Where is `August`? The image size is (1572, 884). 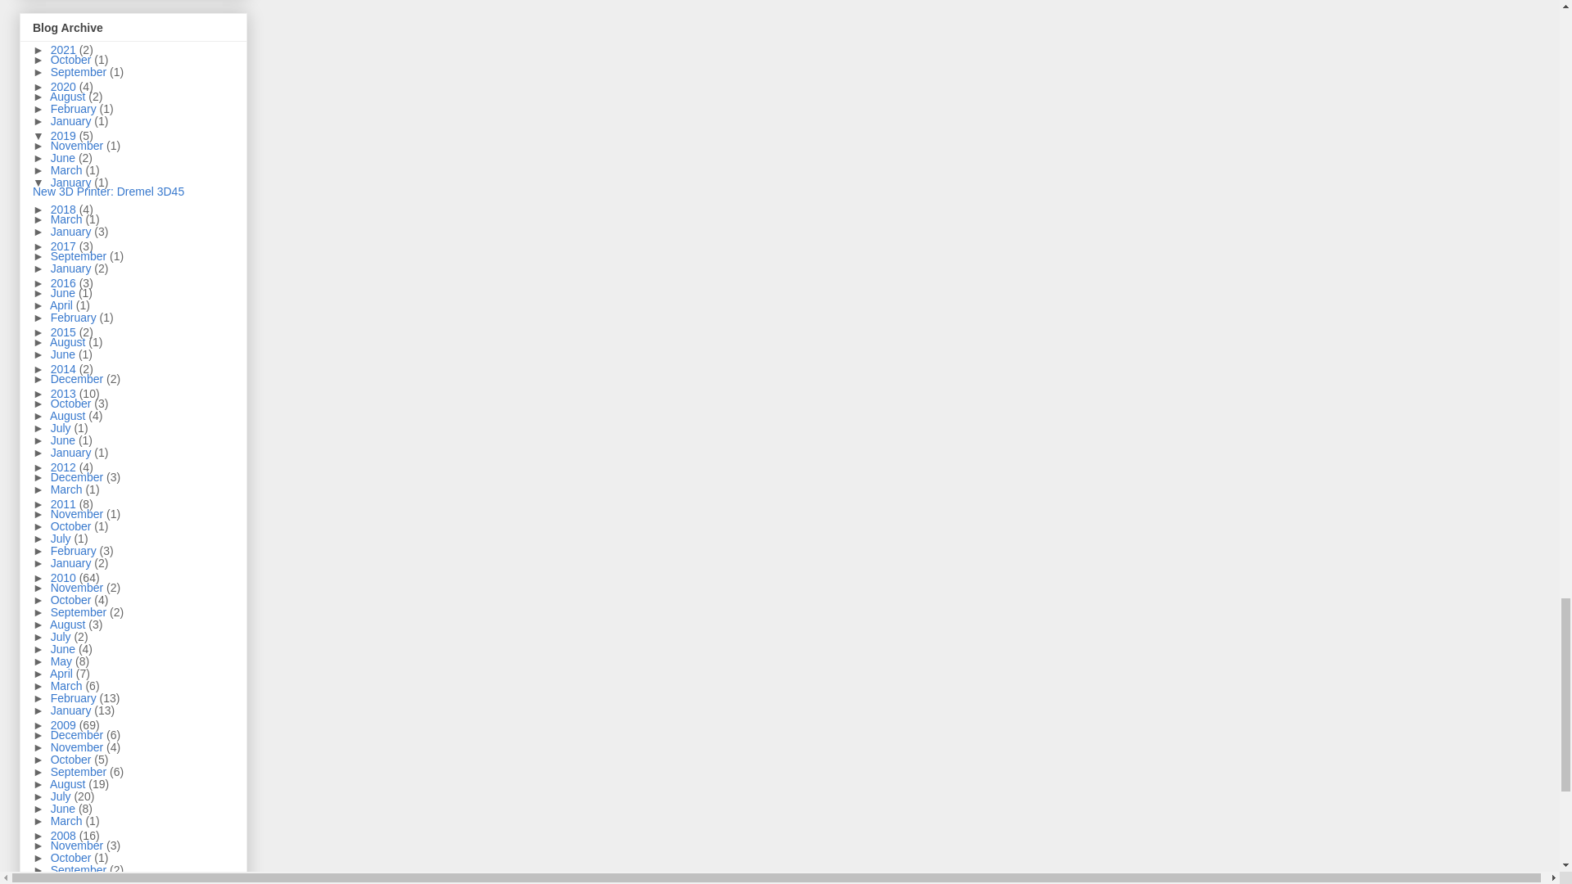
August is located at coordinates (69, 97).